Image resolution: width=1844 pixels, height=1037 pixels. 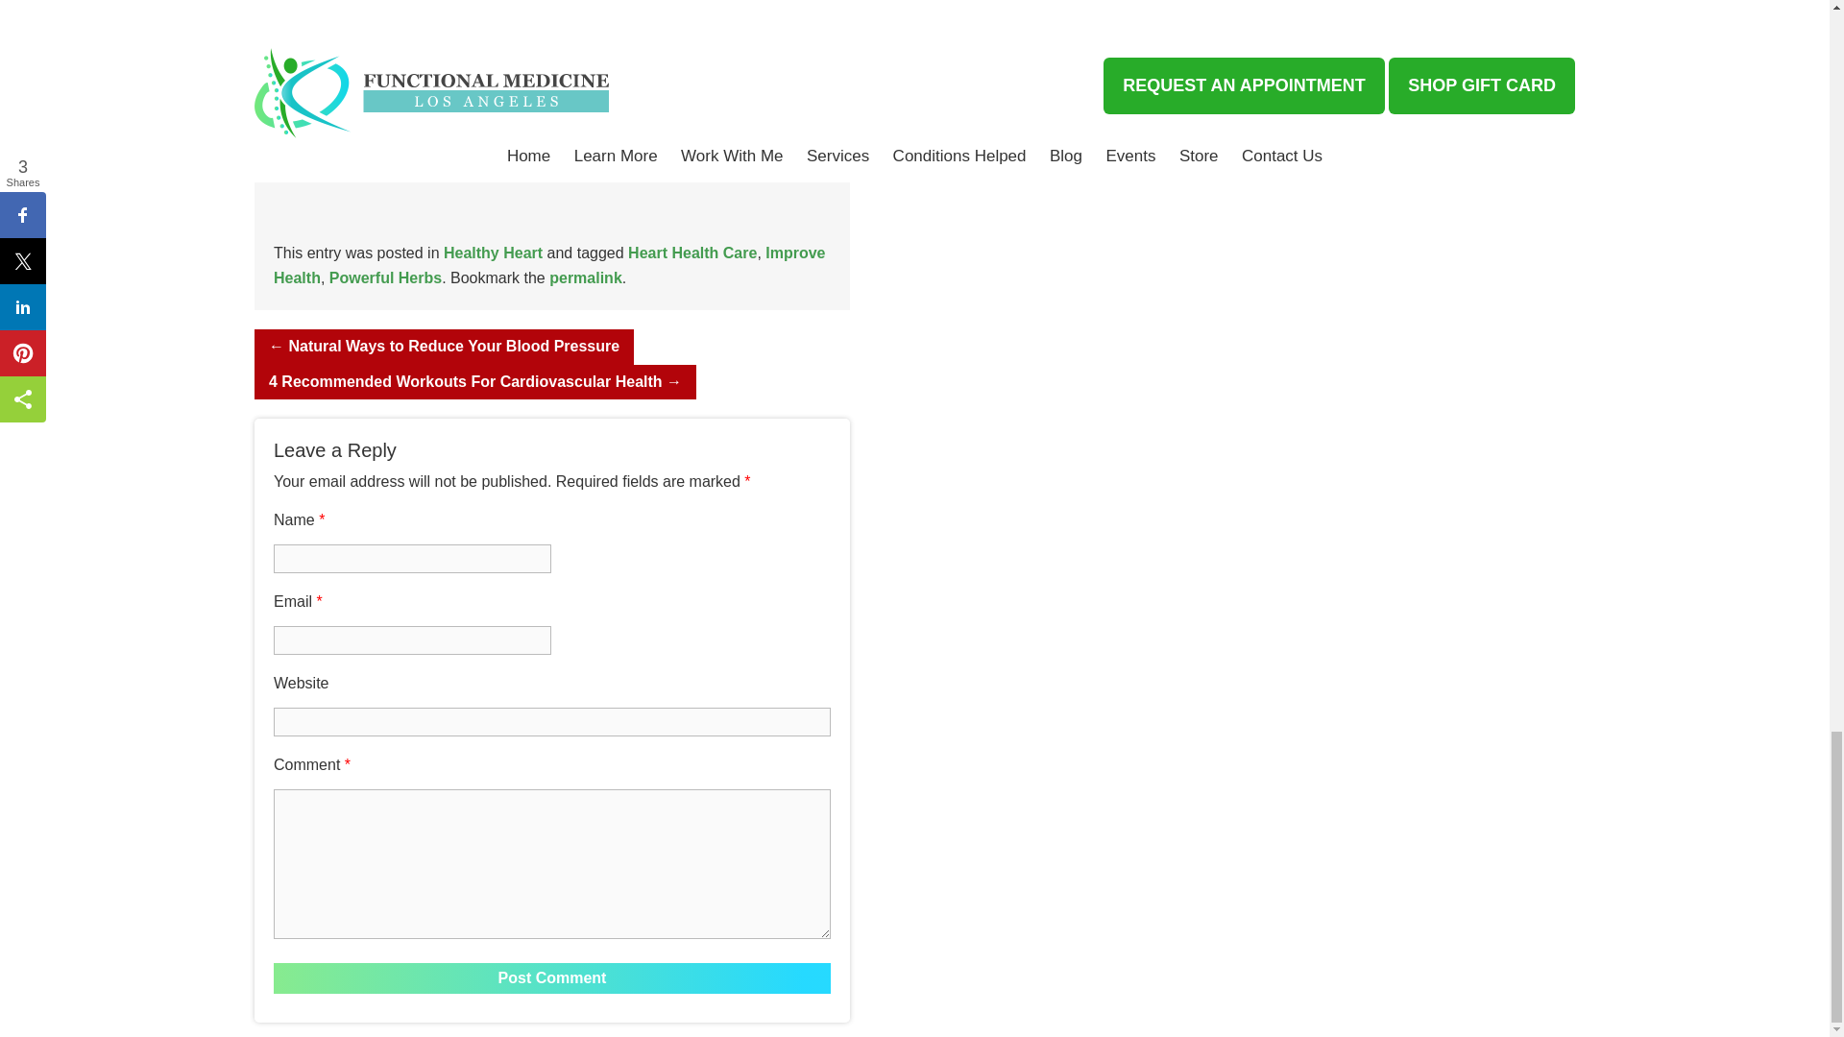 What do you see at coordinates (691, 253) in the screenshot?
I see `Heart Health Care` at bounding box center [691, 253].